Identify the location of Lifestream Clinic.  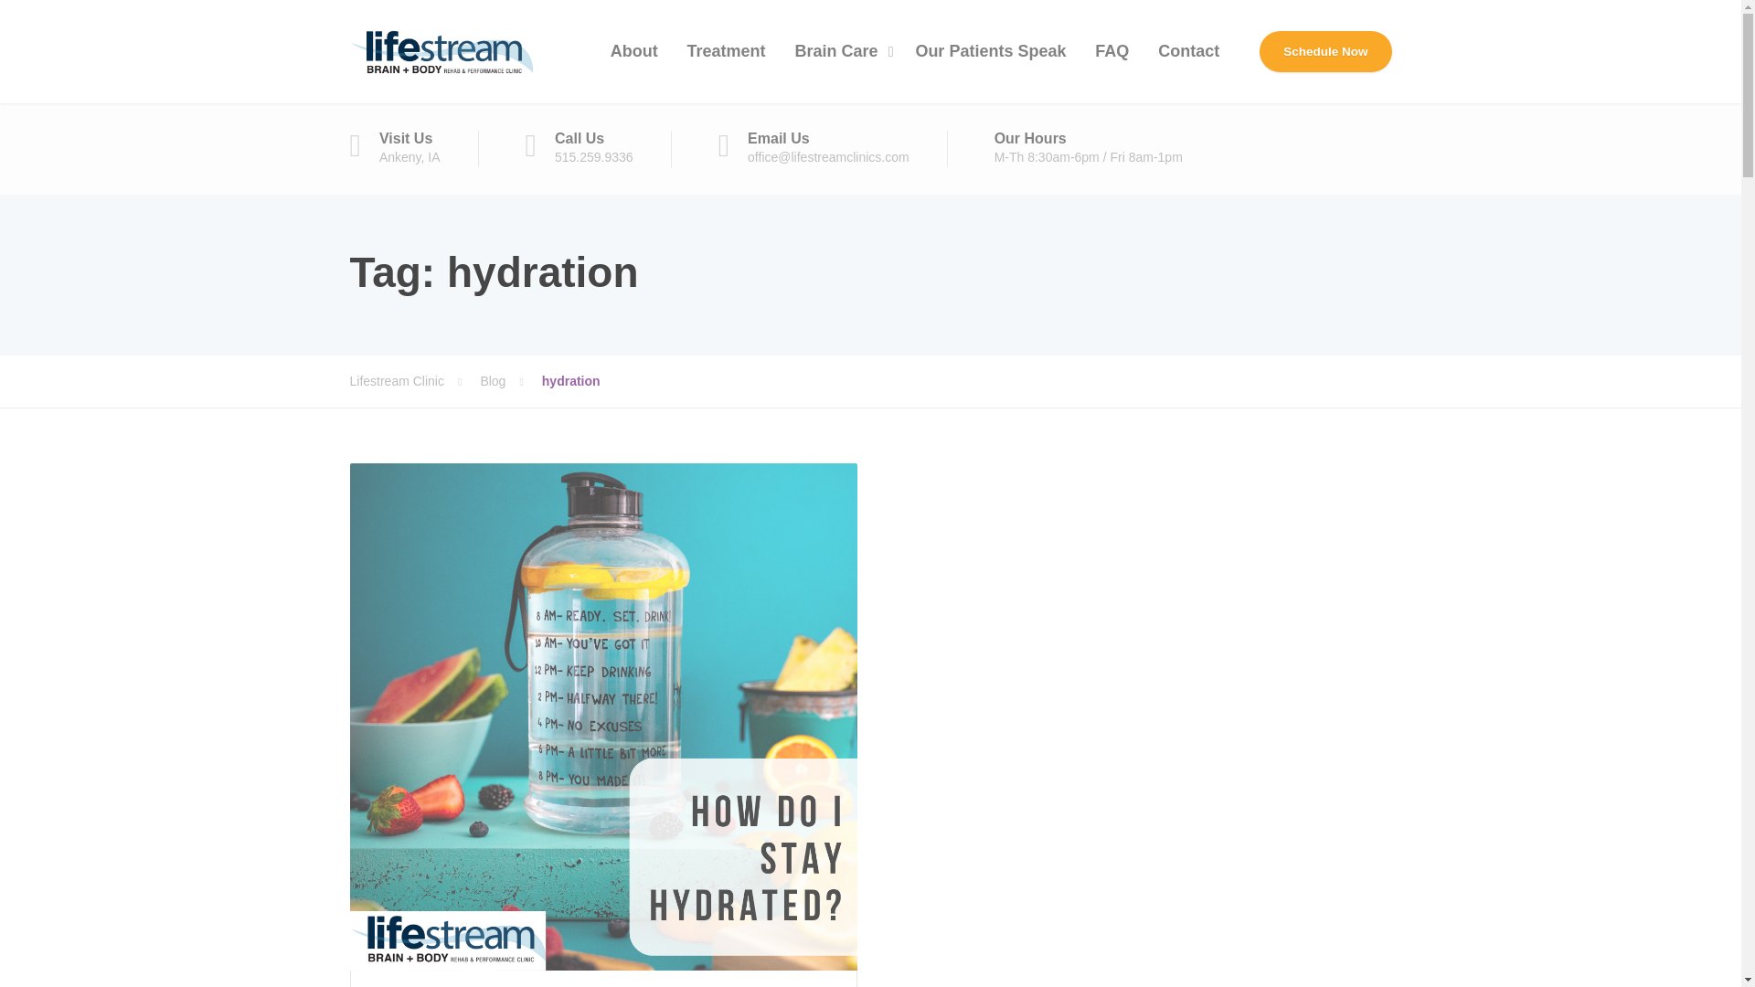
(414, 380).